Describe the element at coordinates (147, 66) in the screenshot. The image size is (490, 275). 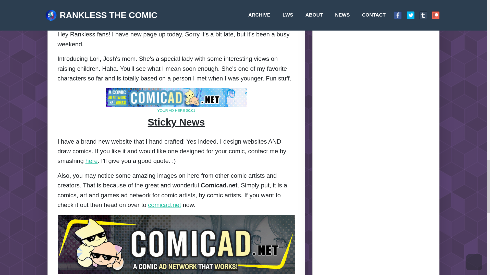
I see `comicad network` at that location.